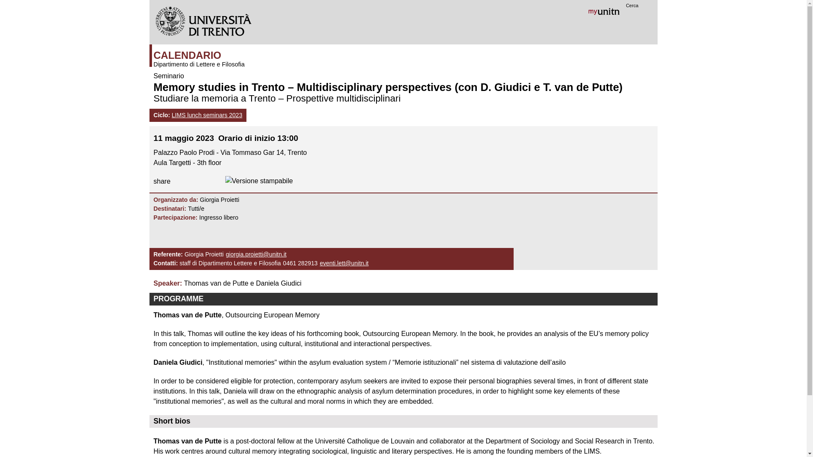 The image size is (813, 457). Describe the element at coordinates (215, 181) in the screenshot. I see `Twitter` at that location.